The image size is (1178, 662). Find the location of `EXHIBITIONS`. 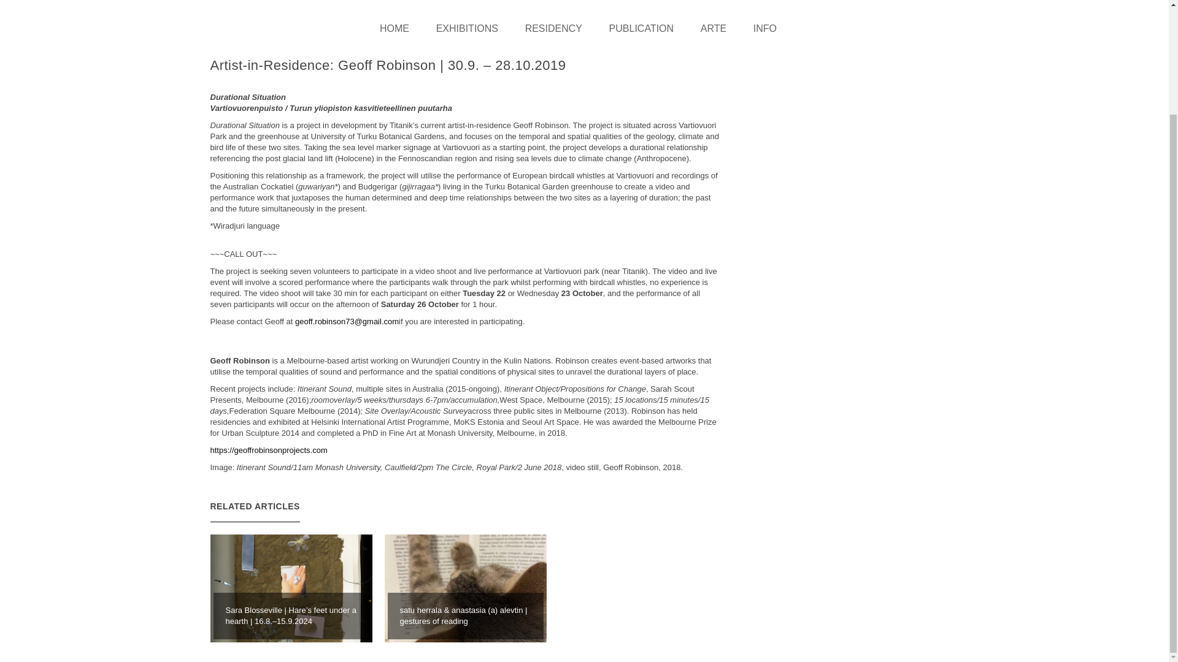

EXHIBITIONS is located at coordinates (467, 28).